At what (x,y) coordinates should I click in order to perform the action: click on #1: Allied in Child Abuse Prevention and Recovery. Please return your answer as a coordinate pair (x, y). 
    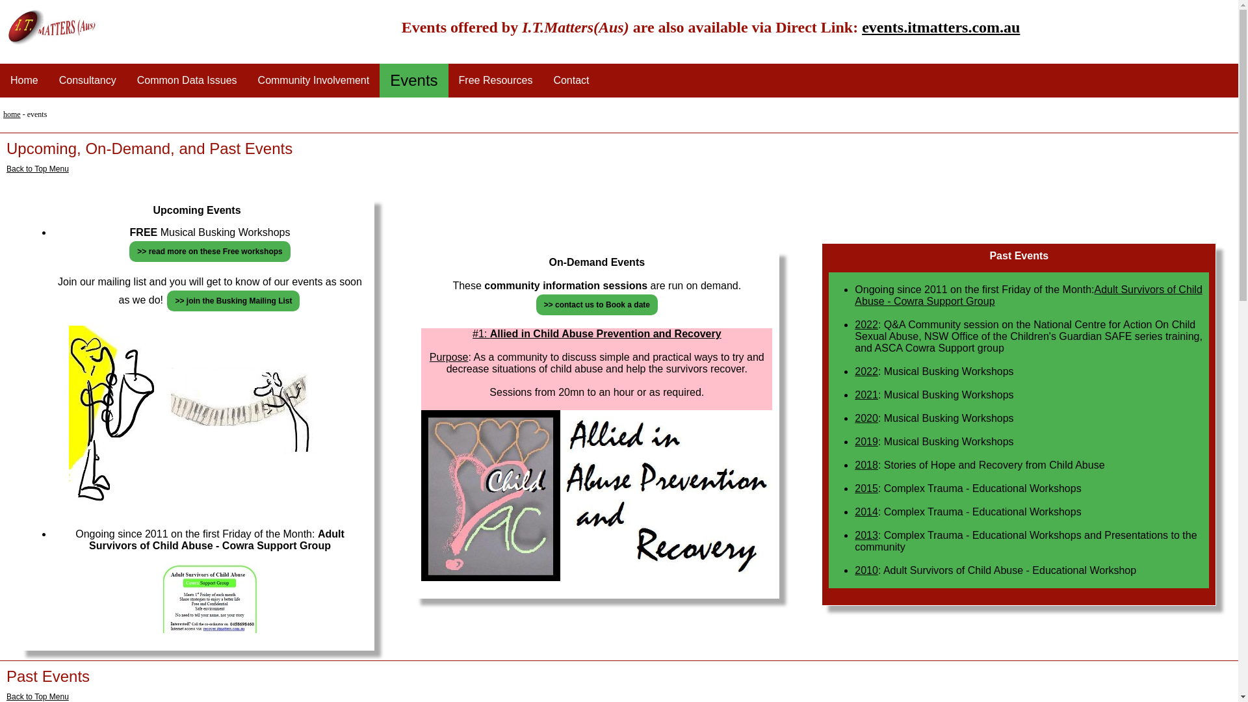
    Looking at the image, I should click on (597, 334).